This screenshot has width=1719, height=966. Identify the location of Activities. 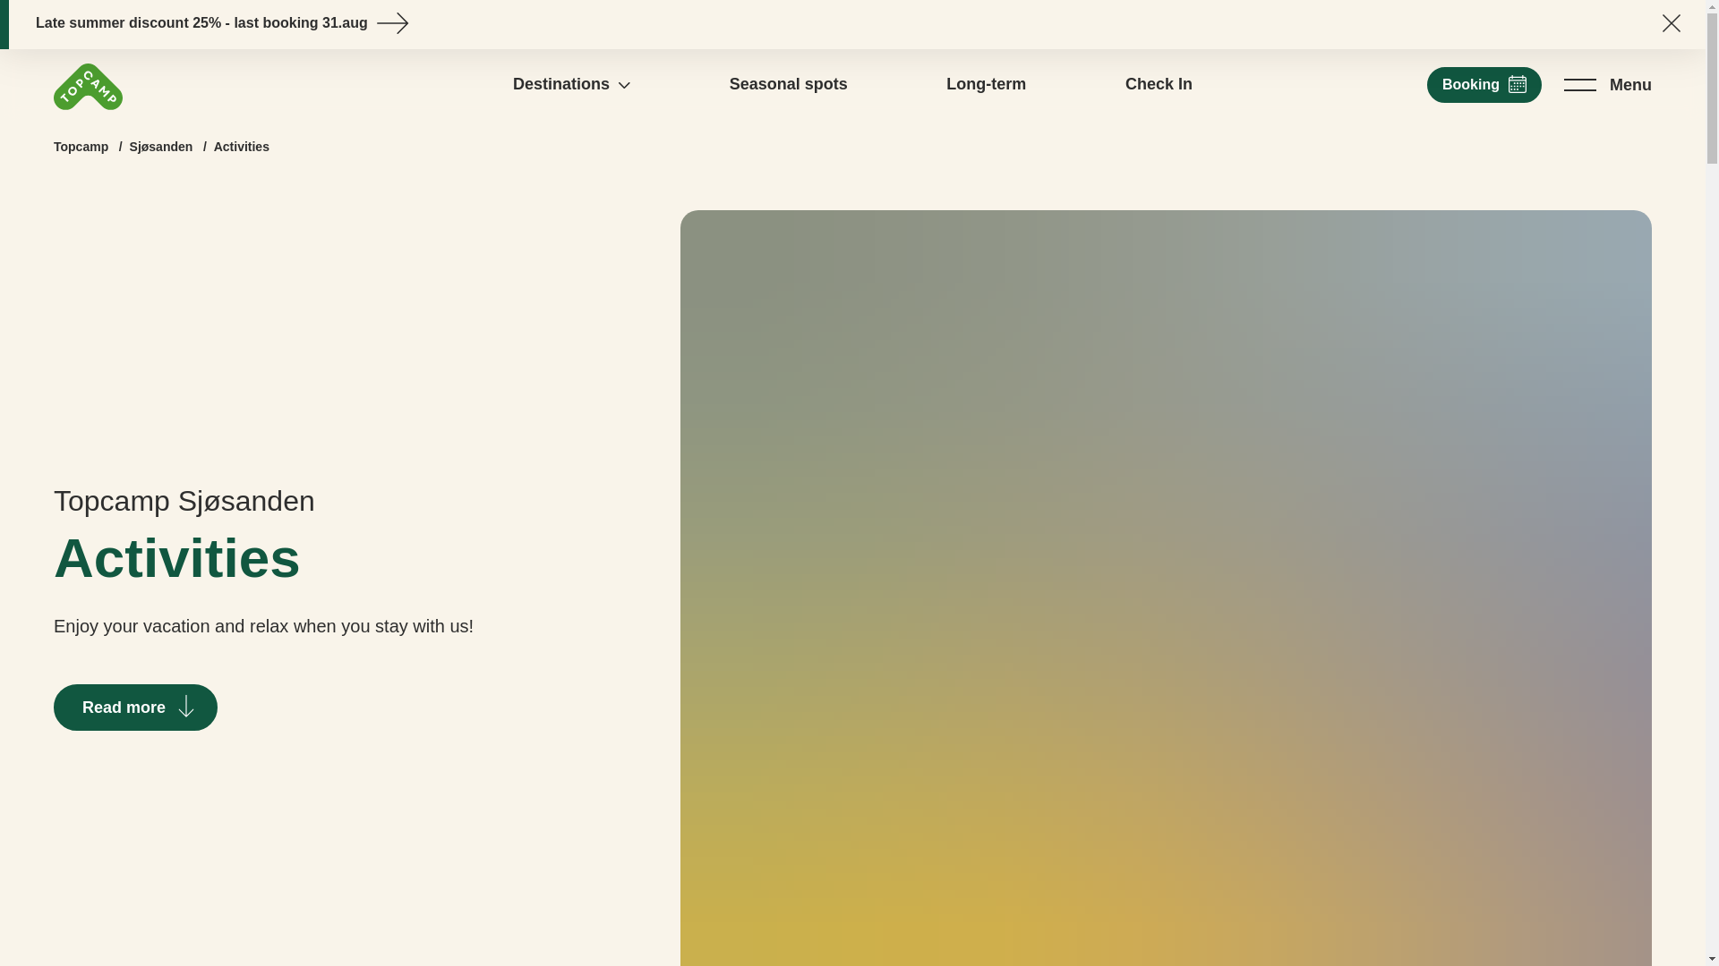
(242, 146).